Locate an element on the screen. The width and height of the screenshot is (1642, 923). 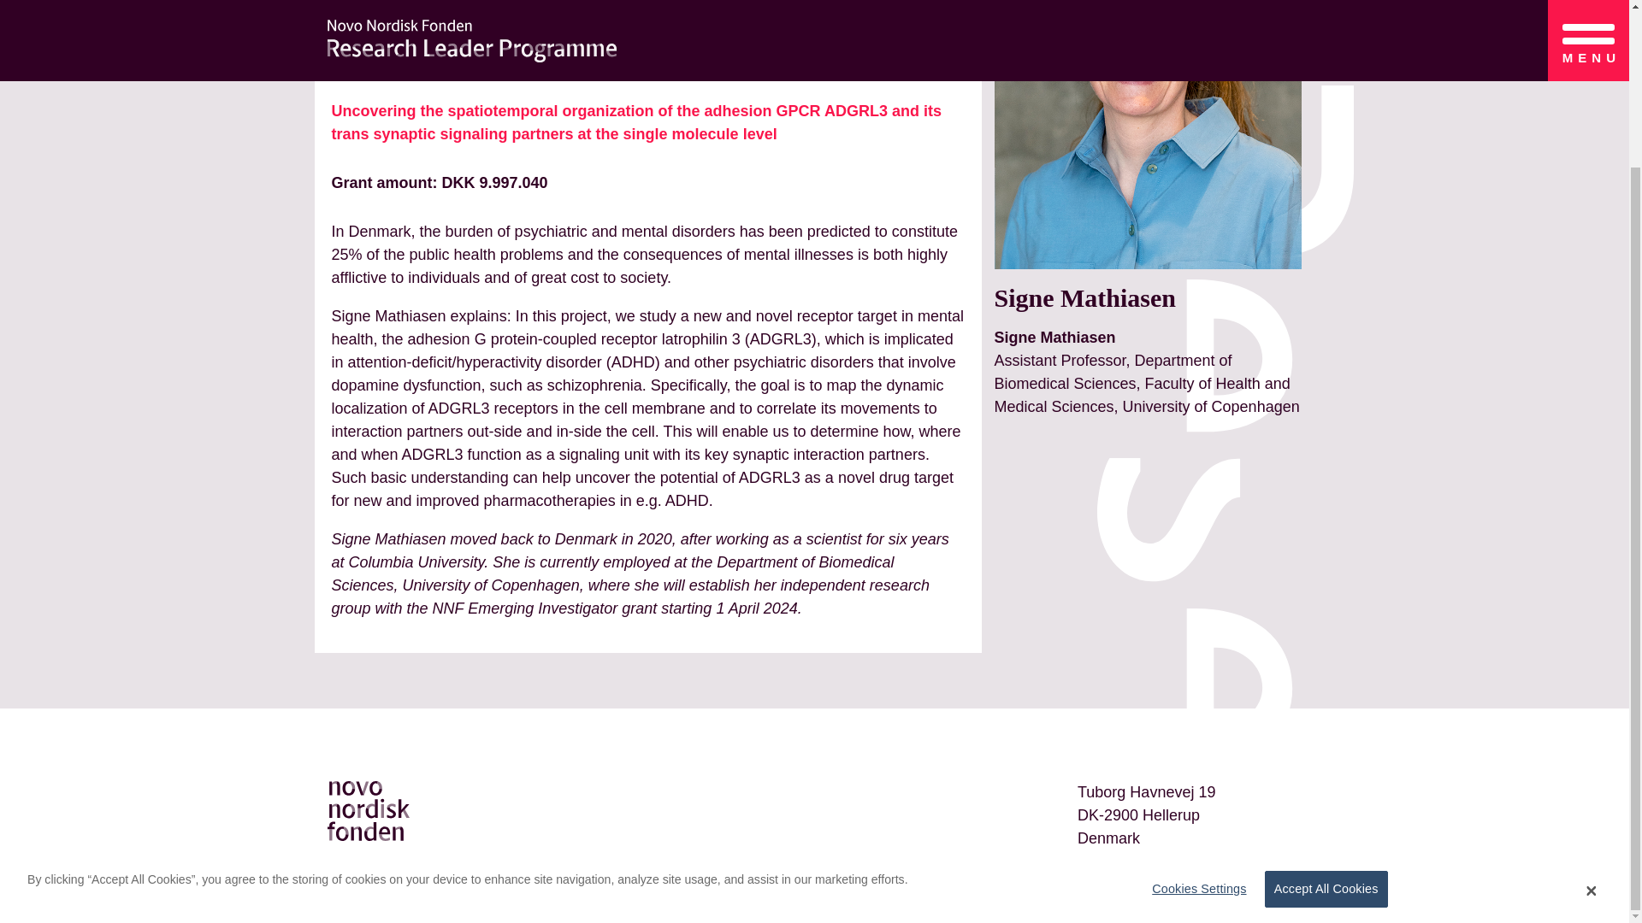
Accept All Cookies is located at coordinates (1326, 697).